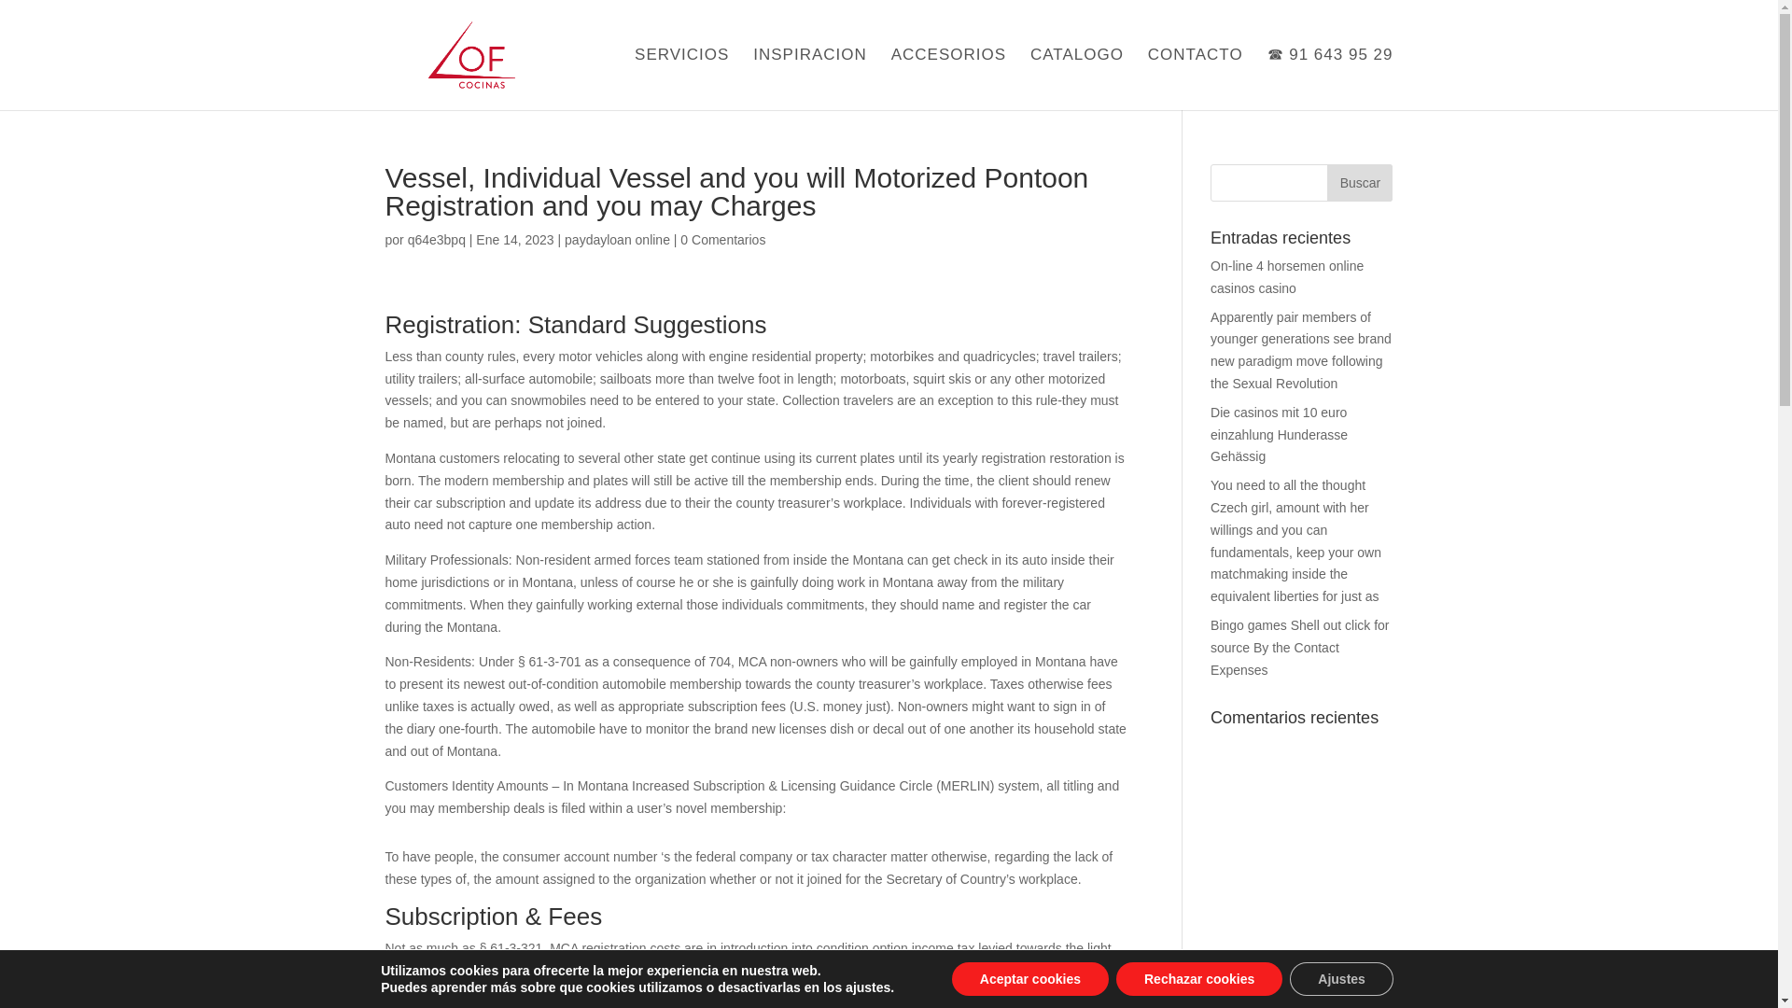 This screenshot has width=1792, height=1008. Describe the element at coordinates (437, 239) in the screenshot. I see `q64e3bpq` at that location.